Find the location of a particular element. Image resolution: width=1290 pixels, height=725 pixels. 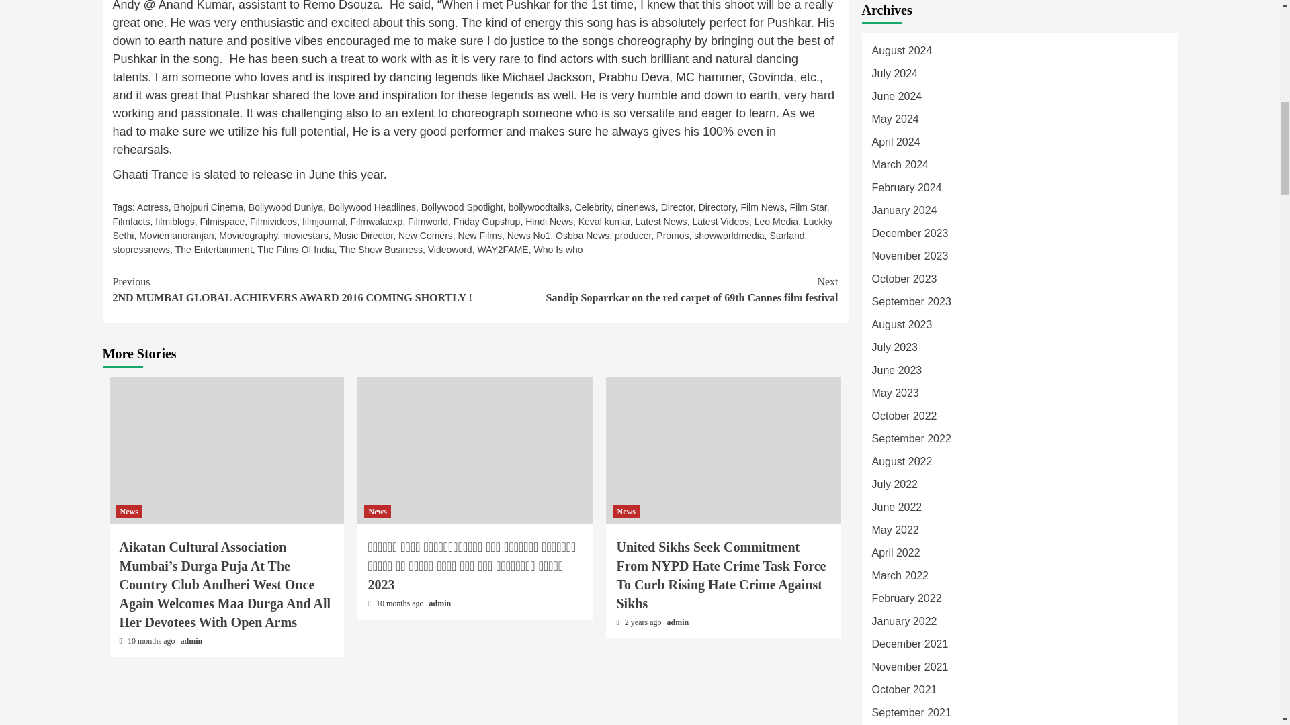

cinenews is located at coordinates (636, 207).